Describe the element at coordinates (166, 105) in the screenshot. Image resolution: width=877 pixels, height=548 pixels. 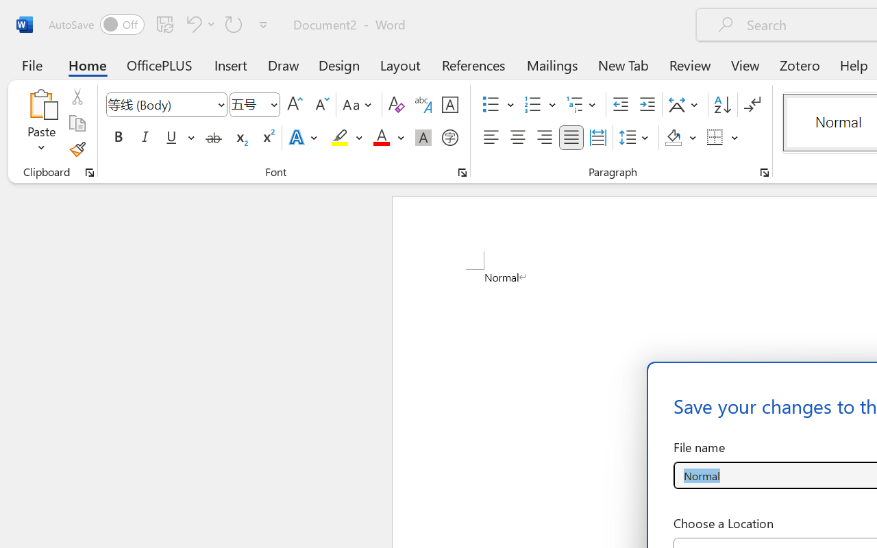
I see `Font` at that location.